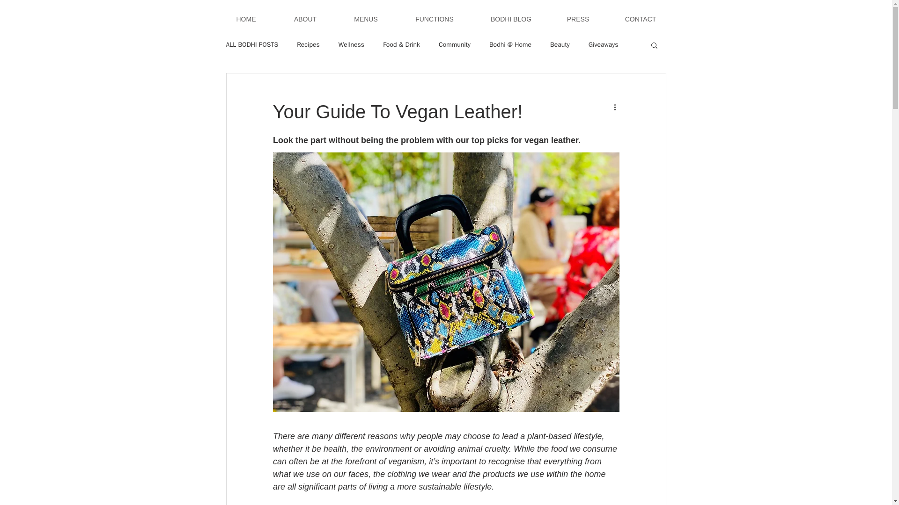  Describe the element at coordinates (603, 45) in the screenshot. I see `Giveaways` at that location.